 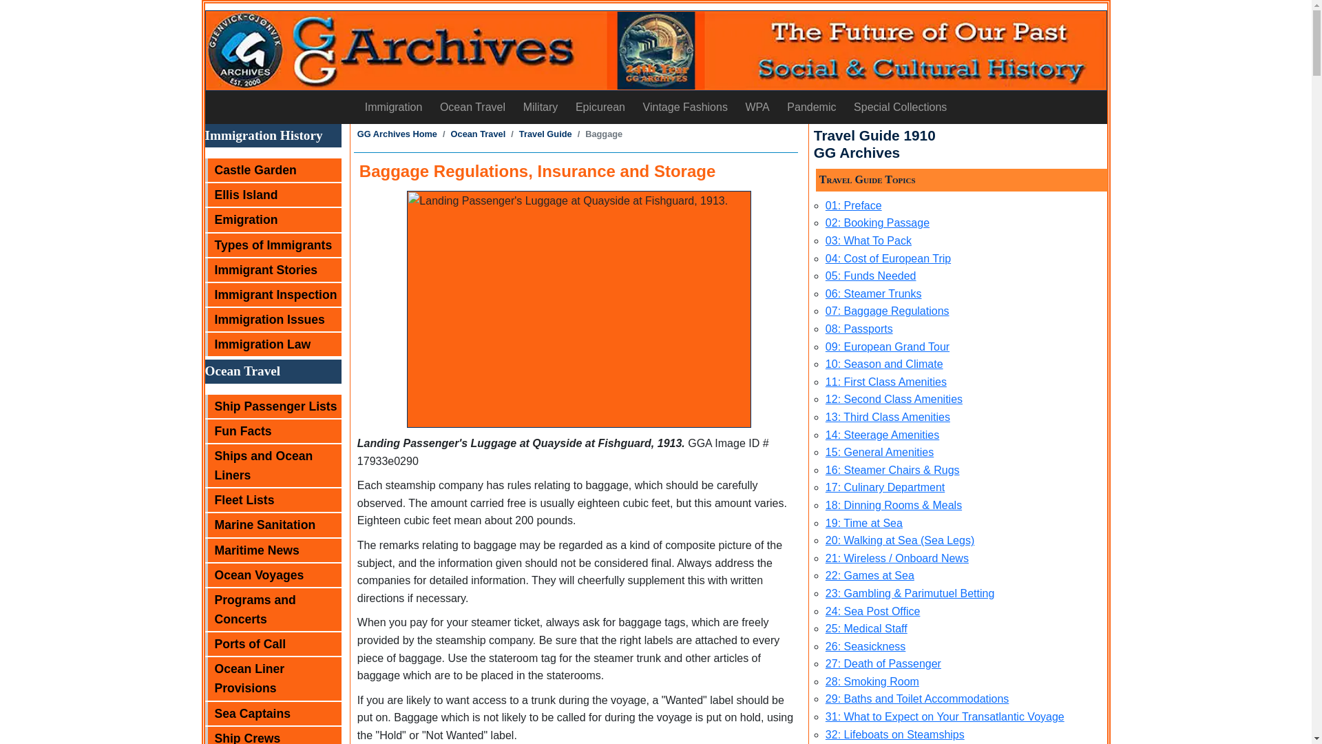 I want to click on Programs and Concerts, so click(x=273, y=609).